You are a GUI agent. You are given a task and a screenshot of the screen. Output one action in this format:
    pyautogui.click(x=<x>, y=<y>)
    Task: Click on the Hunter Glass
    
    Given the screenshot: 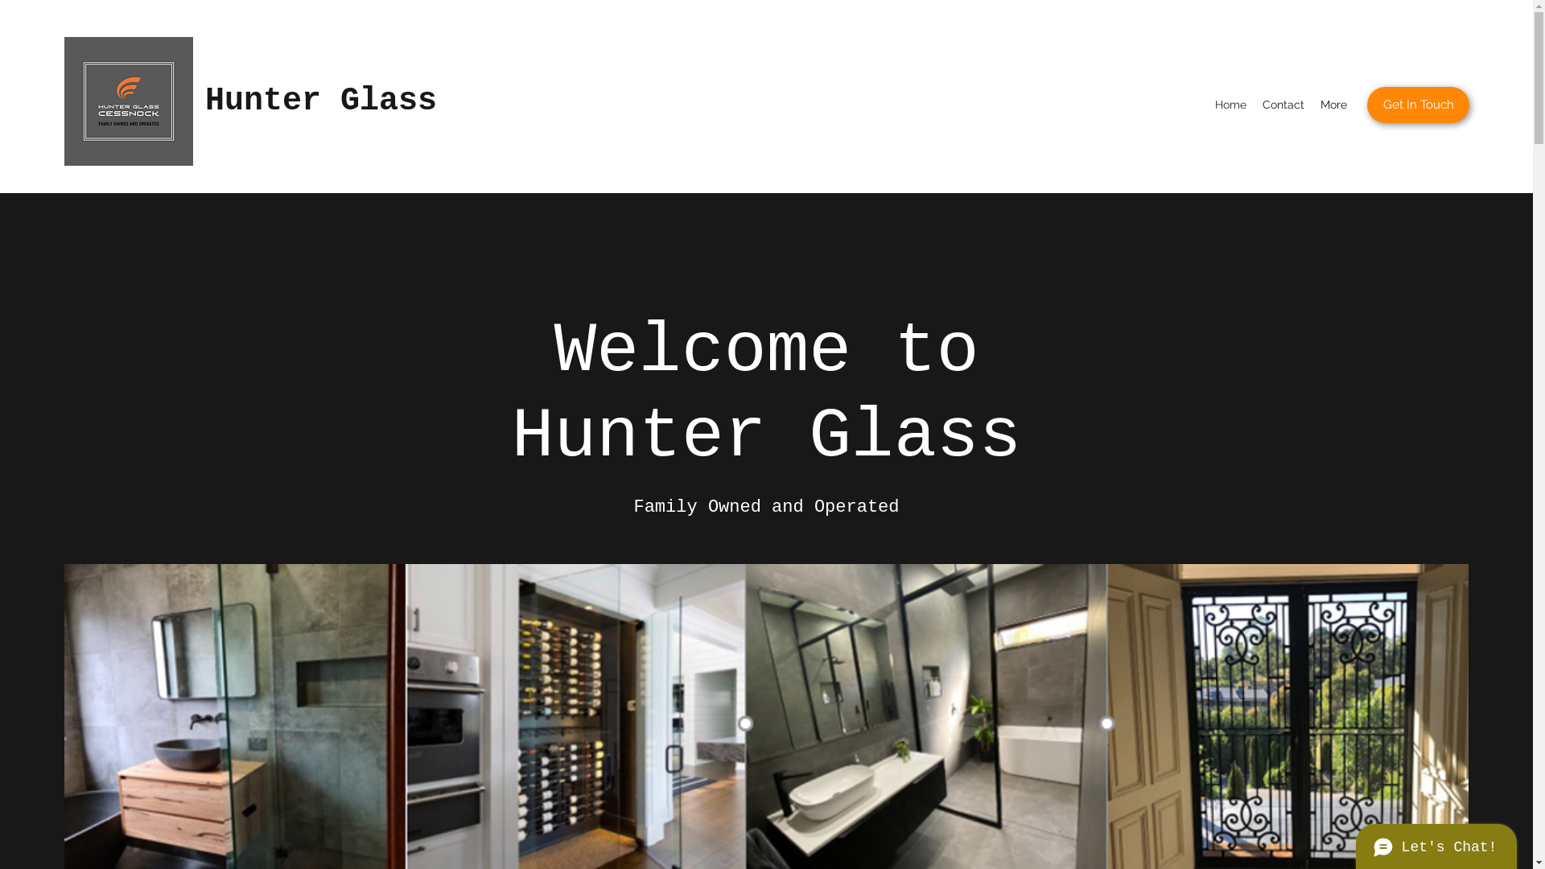 What is the action you would take?
    pyautogui.click(x=321, y=101)
    